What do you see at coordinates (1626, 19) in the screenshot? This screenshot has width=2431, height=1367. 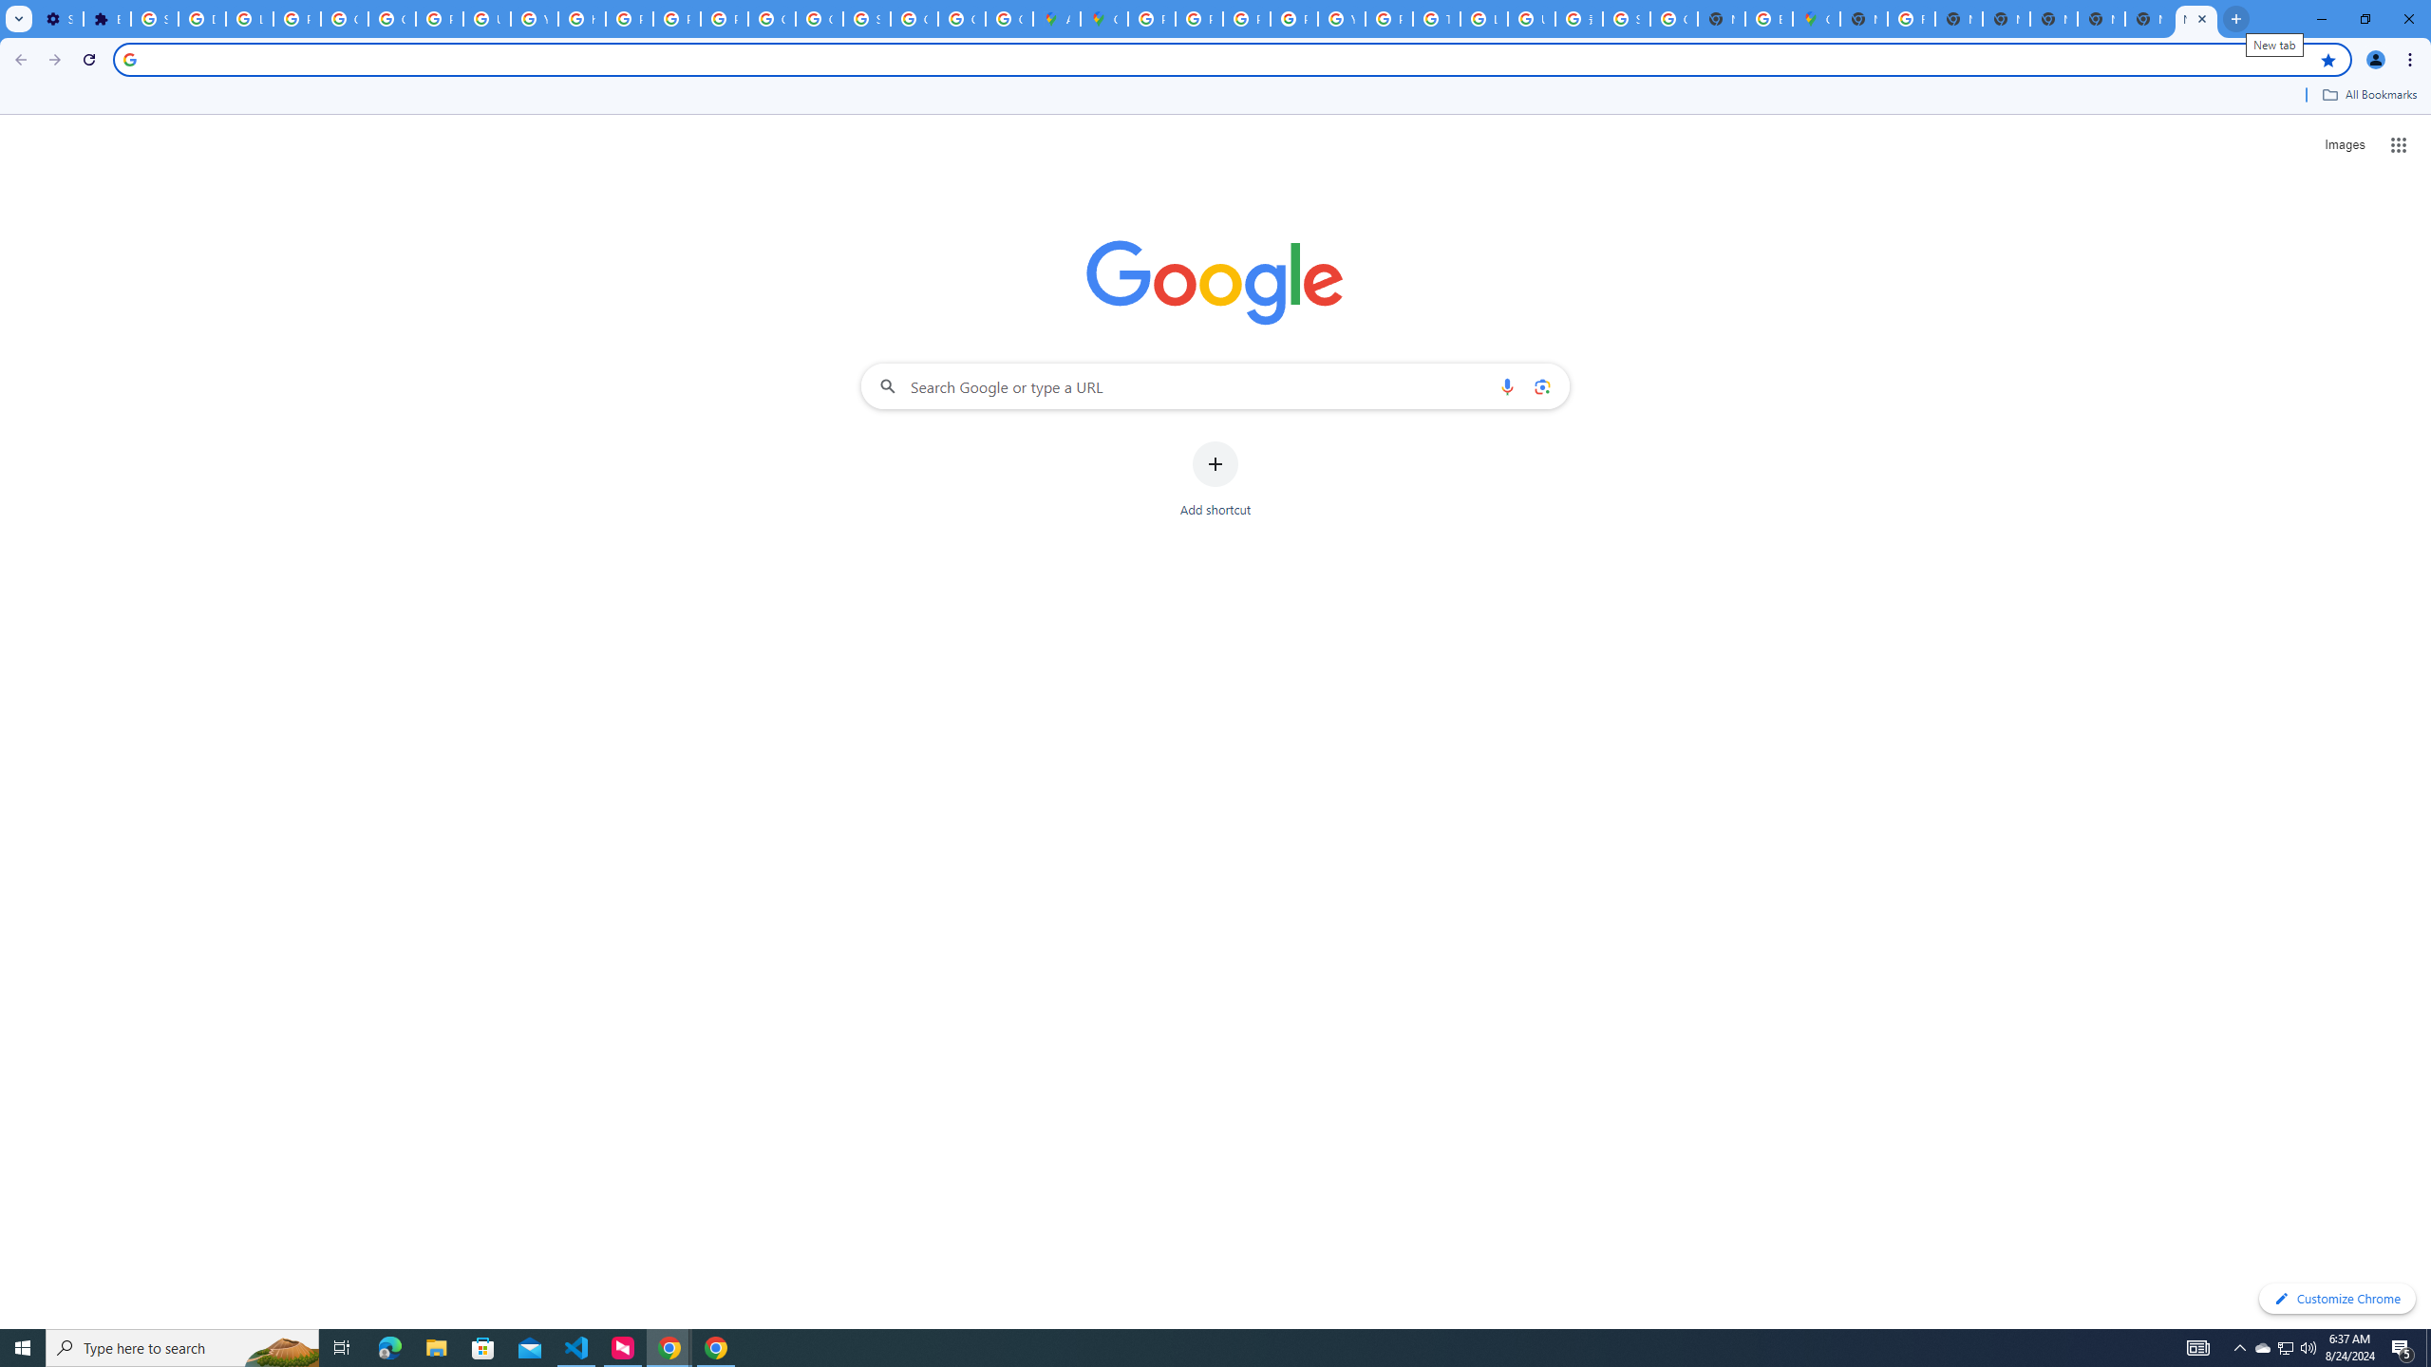 I see `Sign in - Google Accounts` at bounding box center [1626, 19].